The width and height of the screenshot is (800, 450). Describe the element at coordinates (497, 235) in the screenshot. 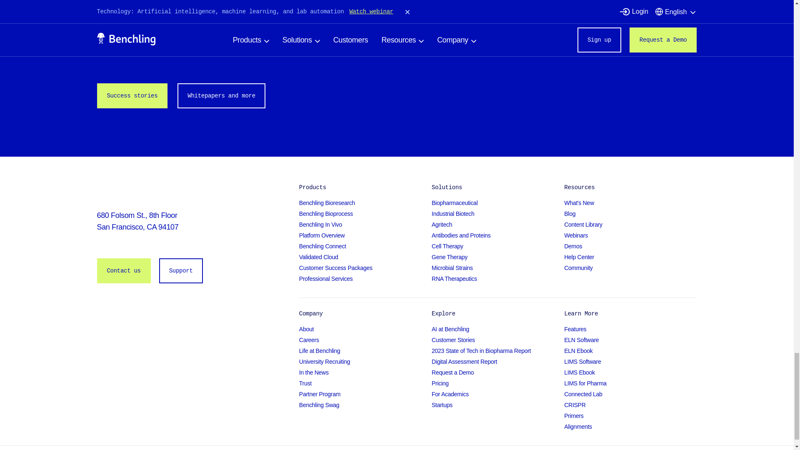

I see `Antibodies and Proteins` at that location.